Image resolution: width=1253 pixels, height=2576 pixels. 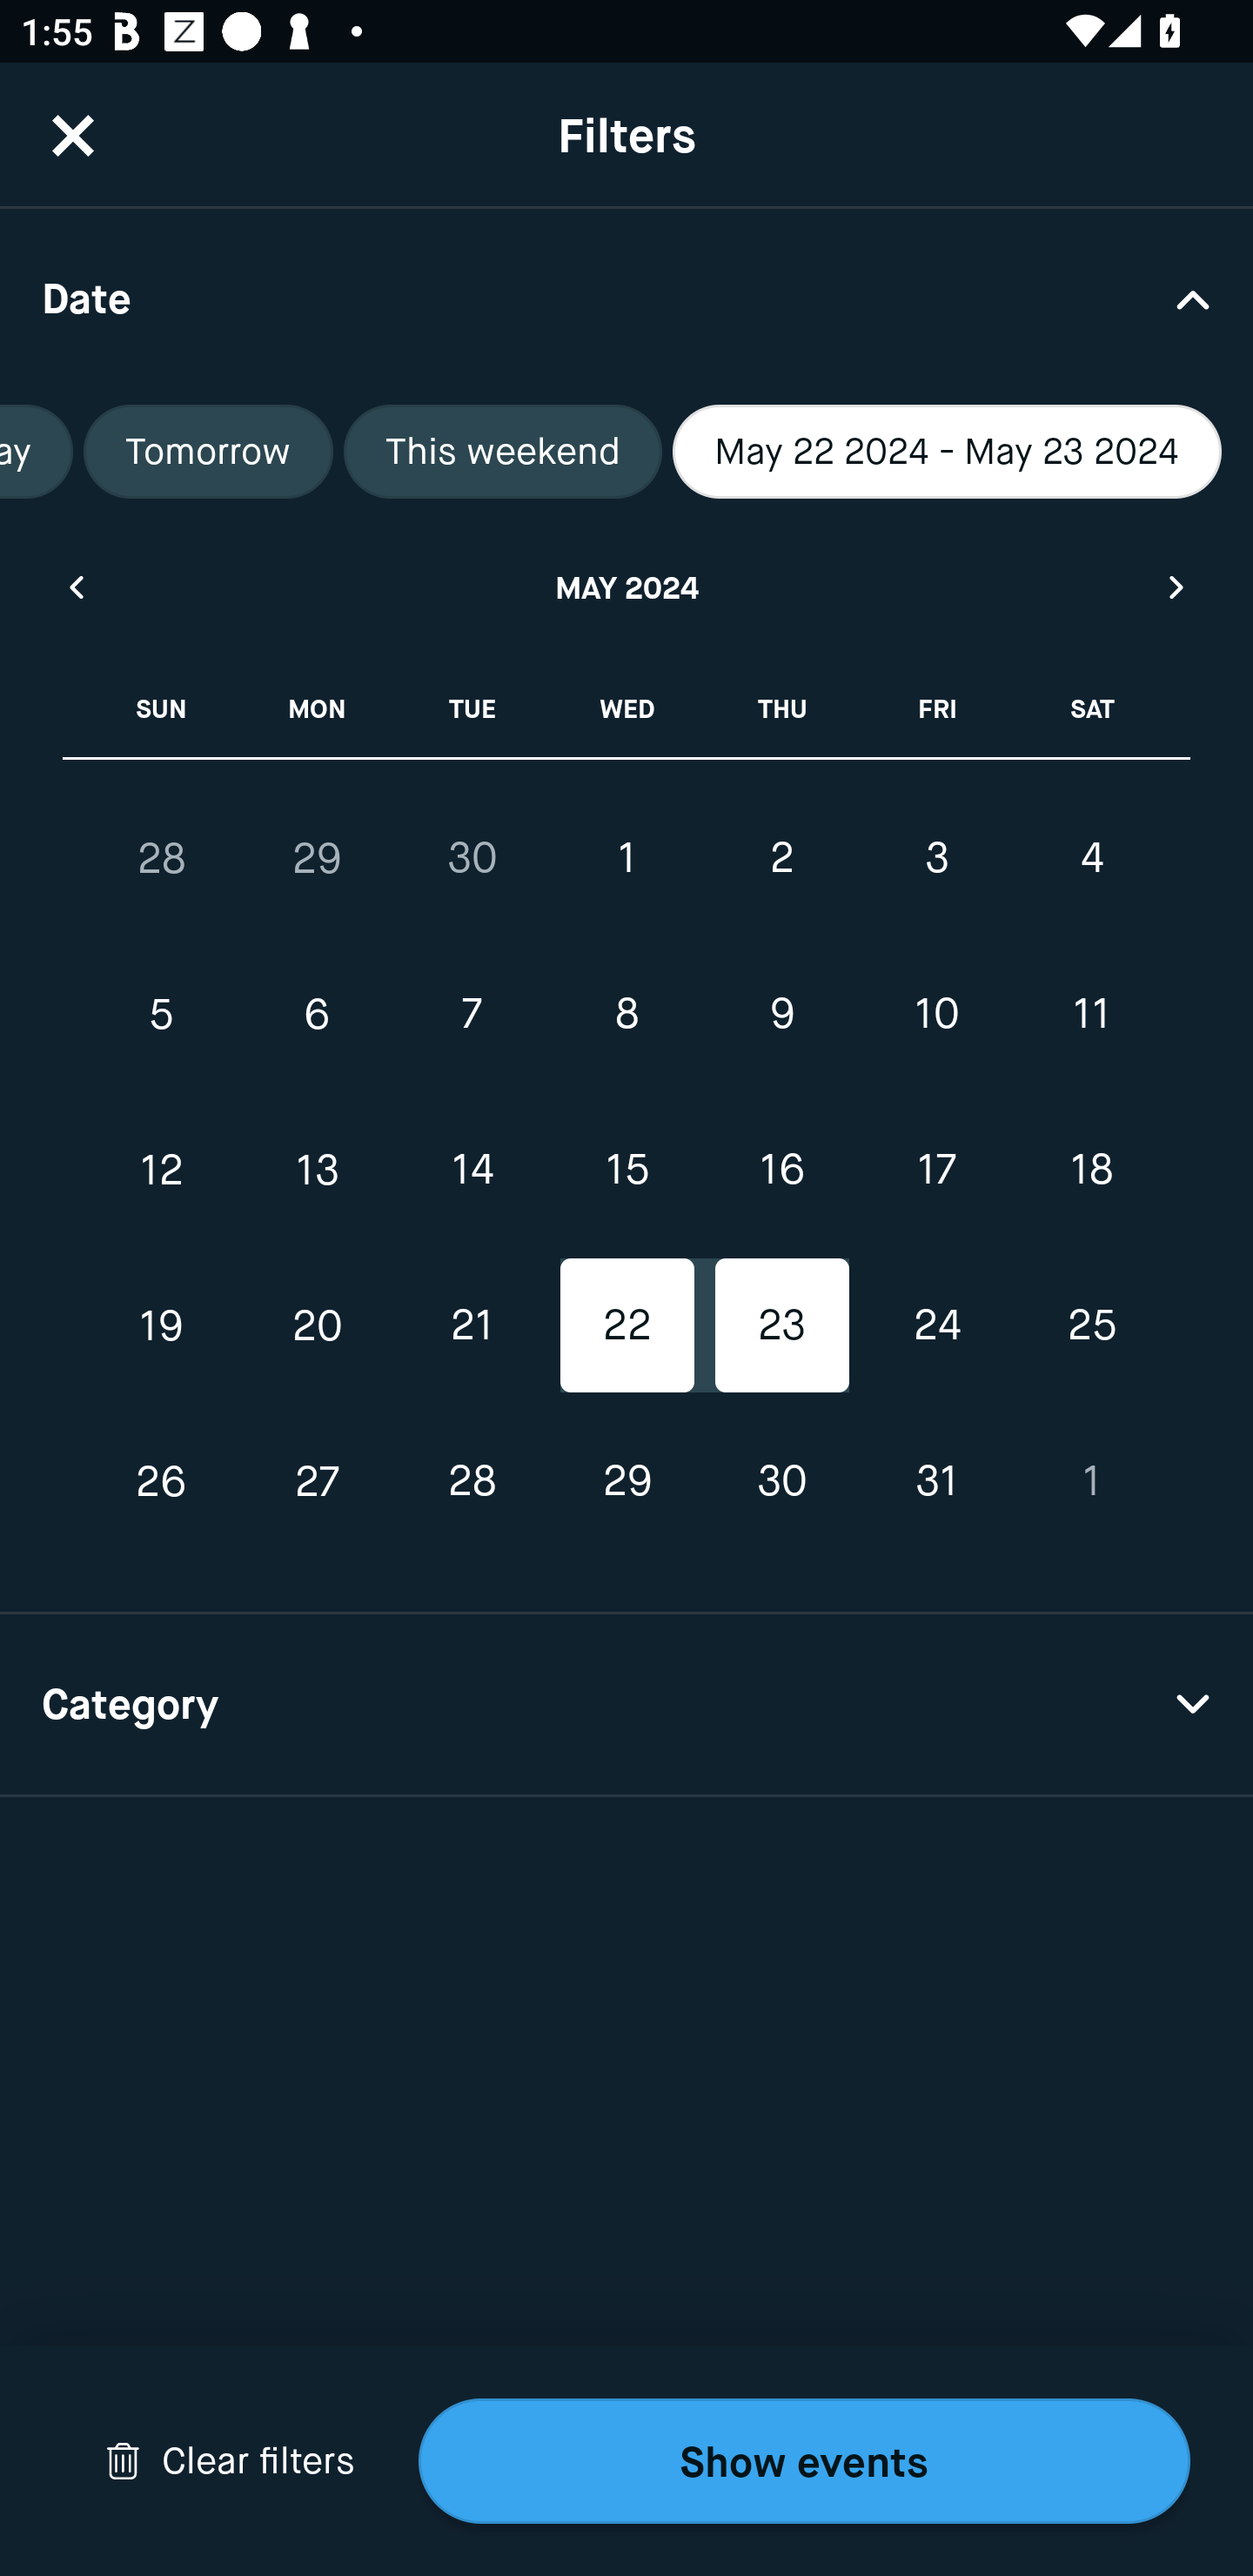 I want to click on 29, so click(x=317, y=858).